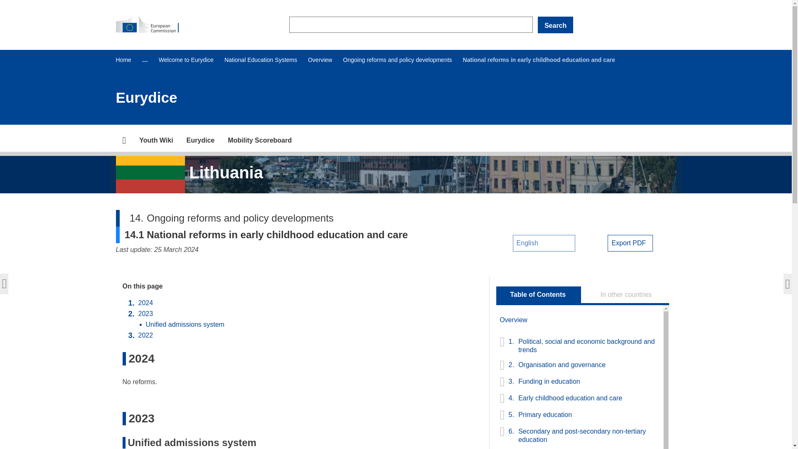 Image resolution: width=798 pixels, height=449 pixels. Describe the element at coordinates (150, 25) in the screenshot. I see `European Commission` at that location.